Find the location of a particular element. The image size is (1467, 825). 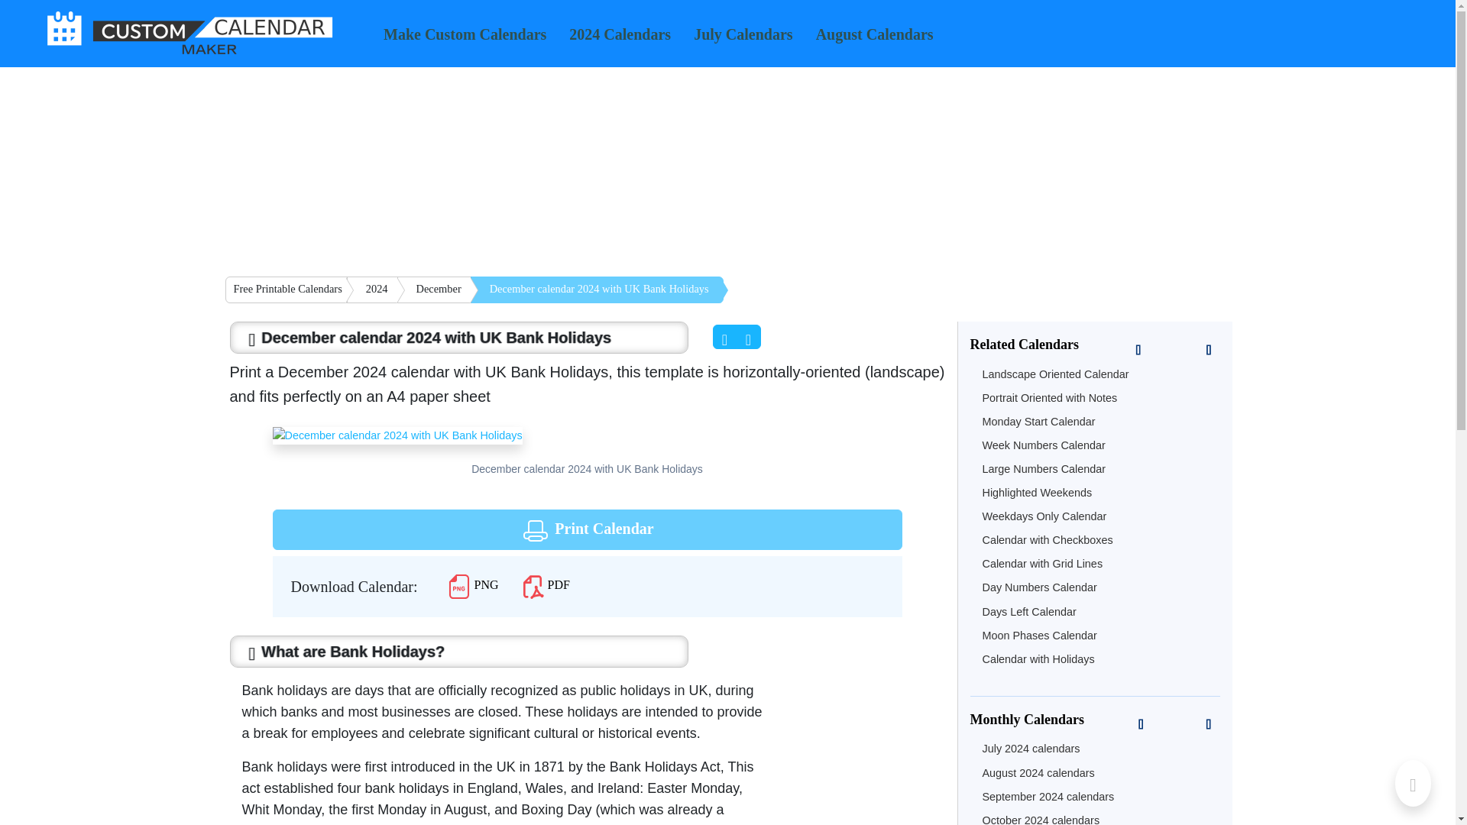

Calendar with Checkboxes is located at coordinates (1048, 539).